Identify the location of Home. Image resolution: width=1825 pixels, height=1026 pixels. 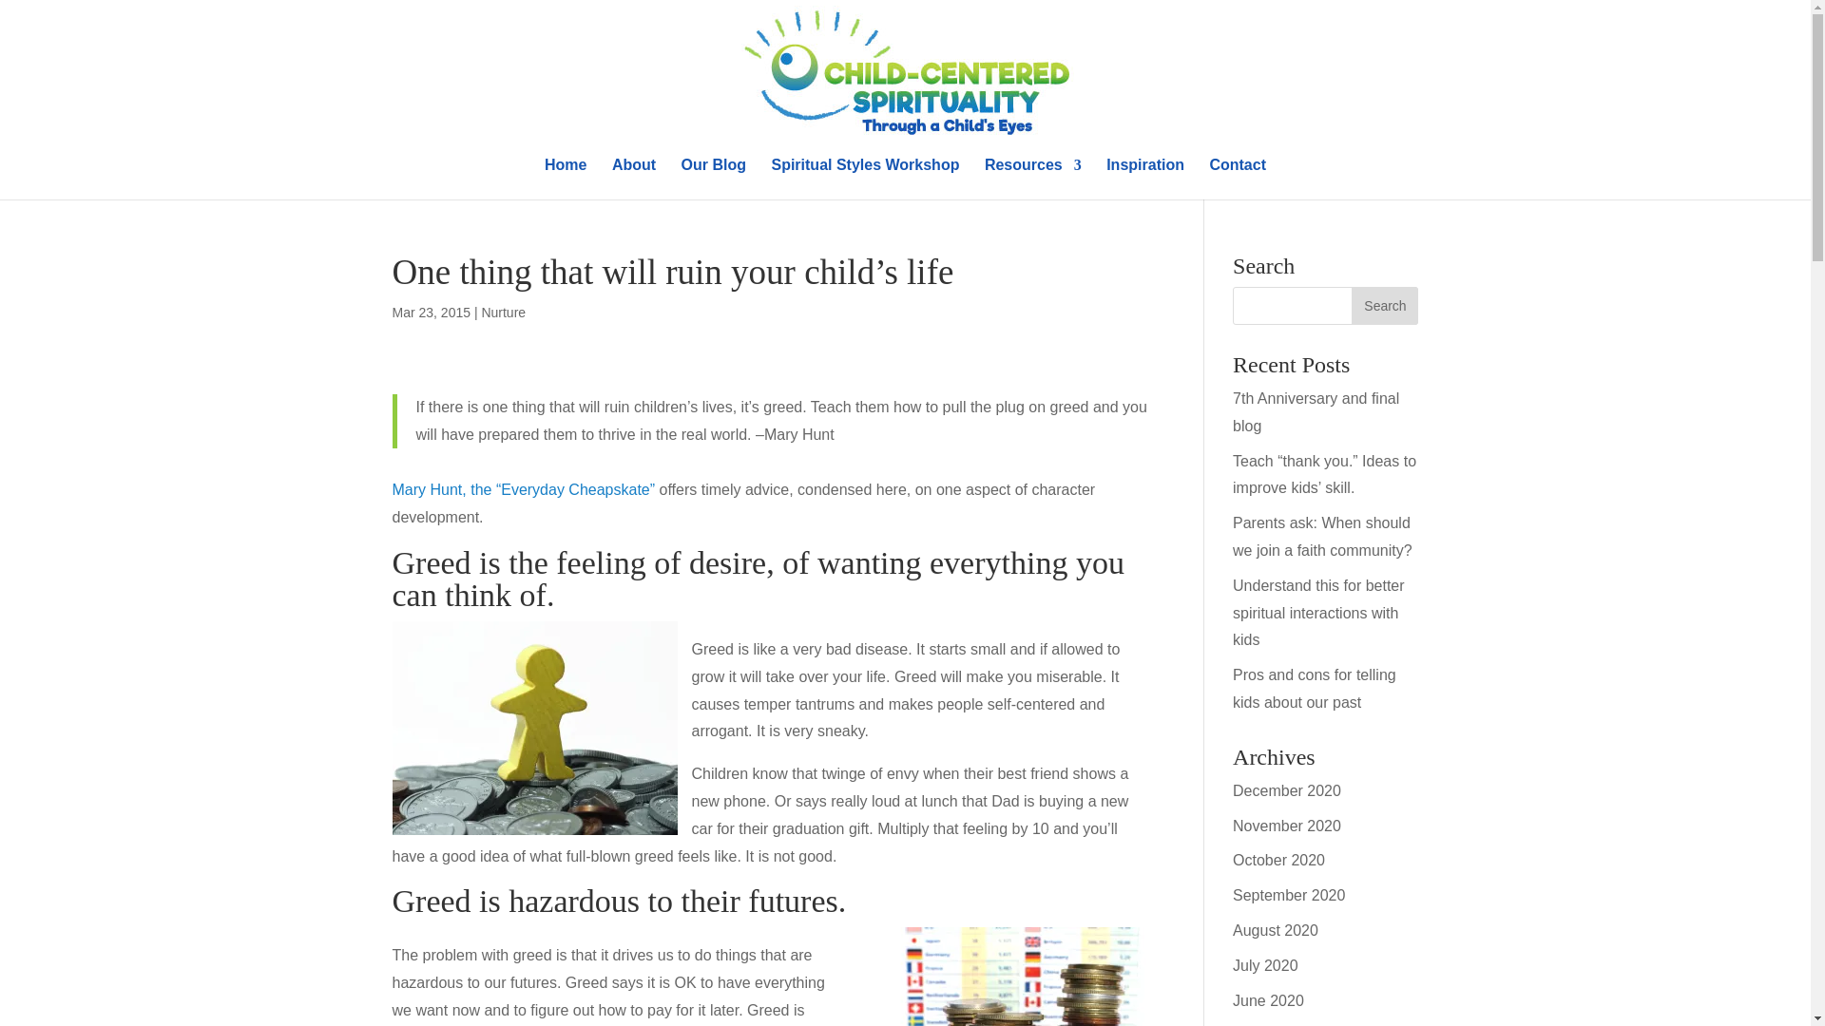
(565, 179).